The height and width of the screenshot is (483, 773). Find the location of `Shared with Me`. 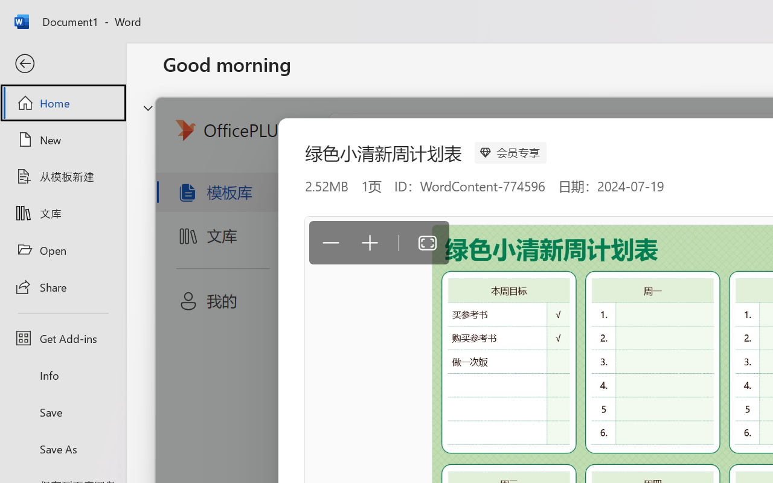

Shared with Me is located at coordinates (341, 384).